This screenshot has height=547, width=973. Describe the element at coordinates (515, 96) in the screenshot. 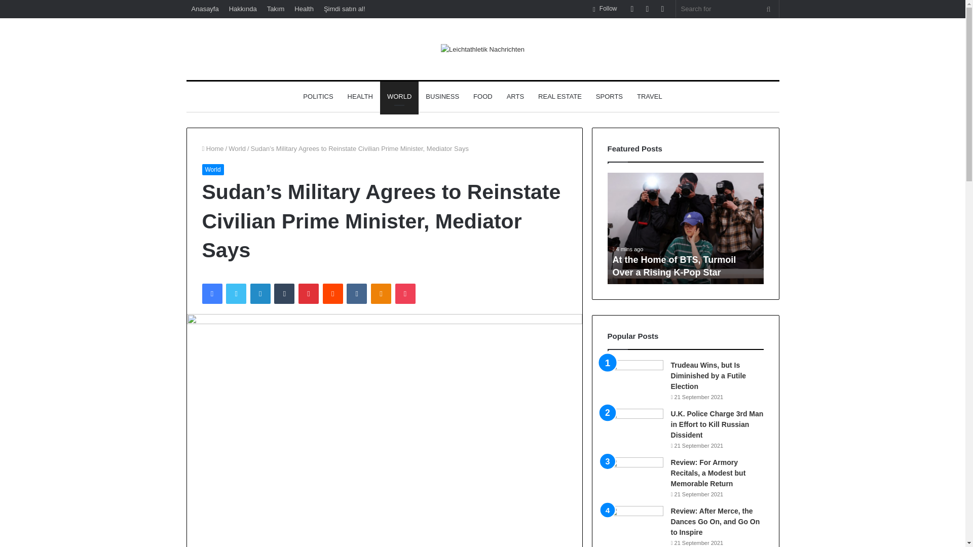

I see `ARTS` at that location.